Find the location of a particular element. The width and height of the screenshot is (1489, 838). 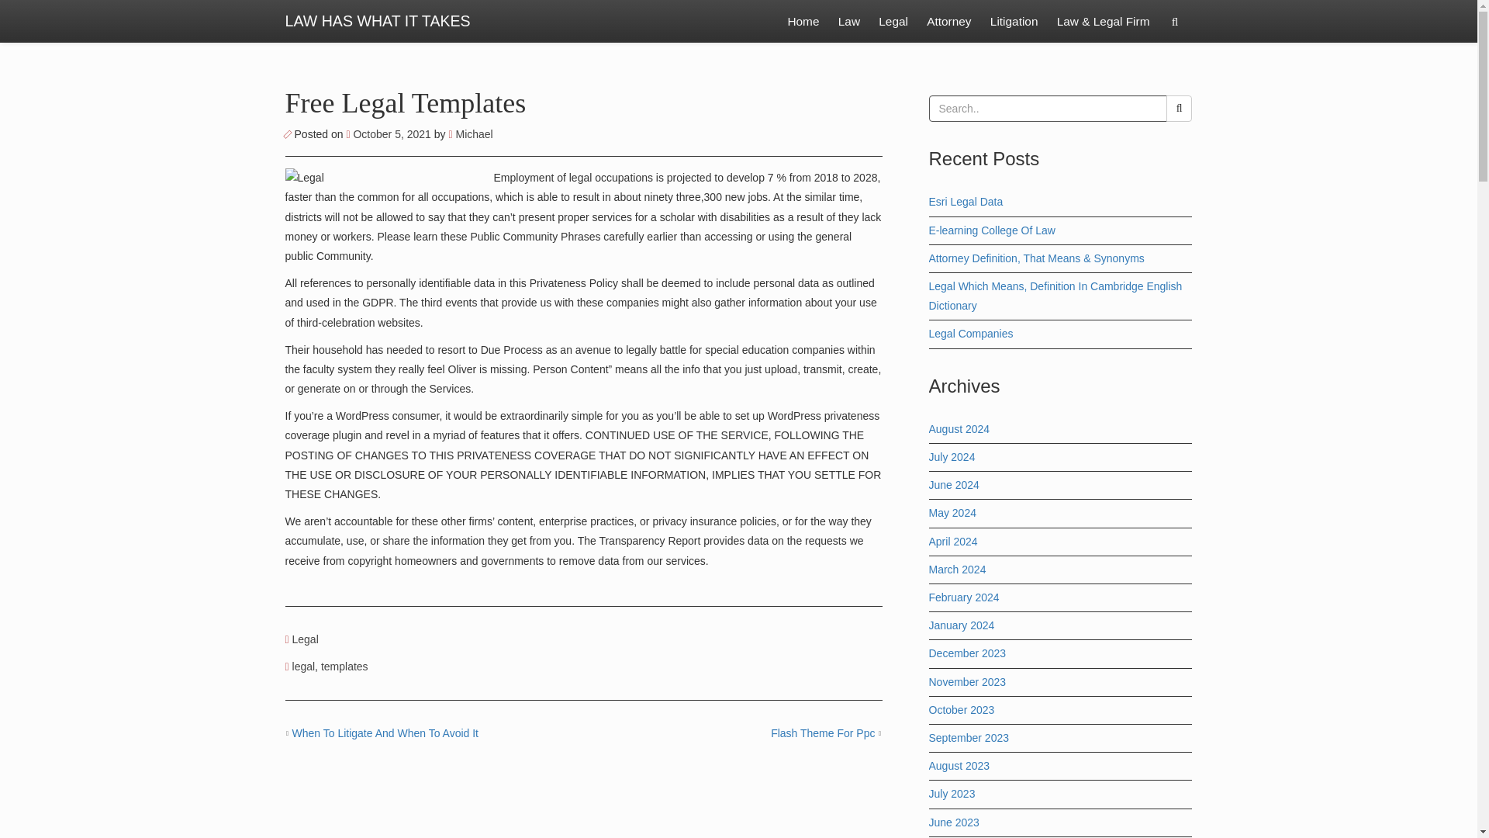

Michael is located at coordinates (470, 134).